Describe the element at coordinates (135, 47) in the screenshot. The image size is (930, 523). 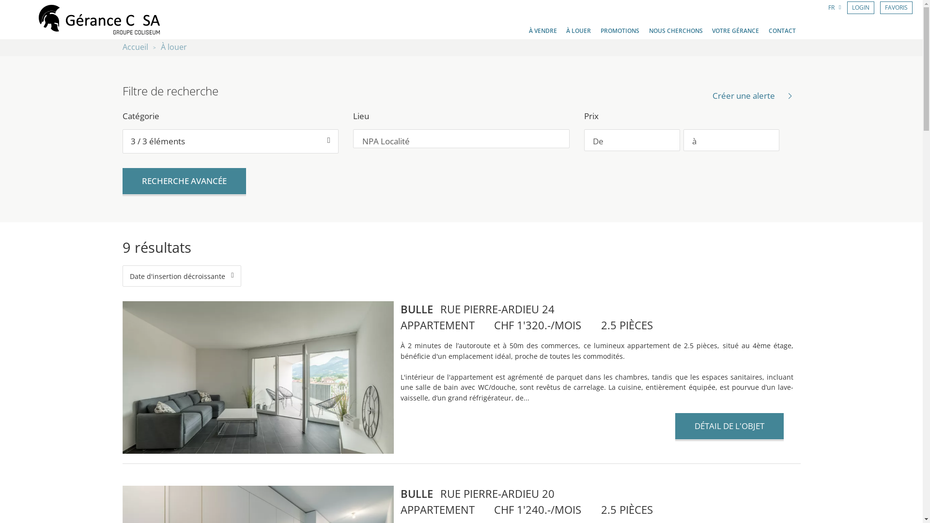
I see `Accueil` at that location.